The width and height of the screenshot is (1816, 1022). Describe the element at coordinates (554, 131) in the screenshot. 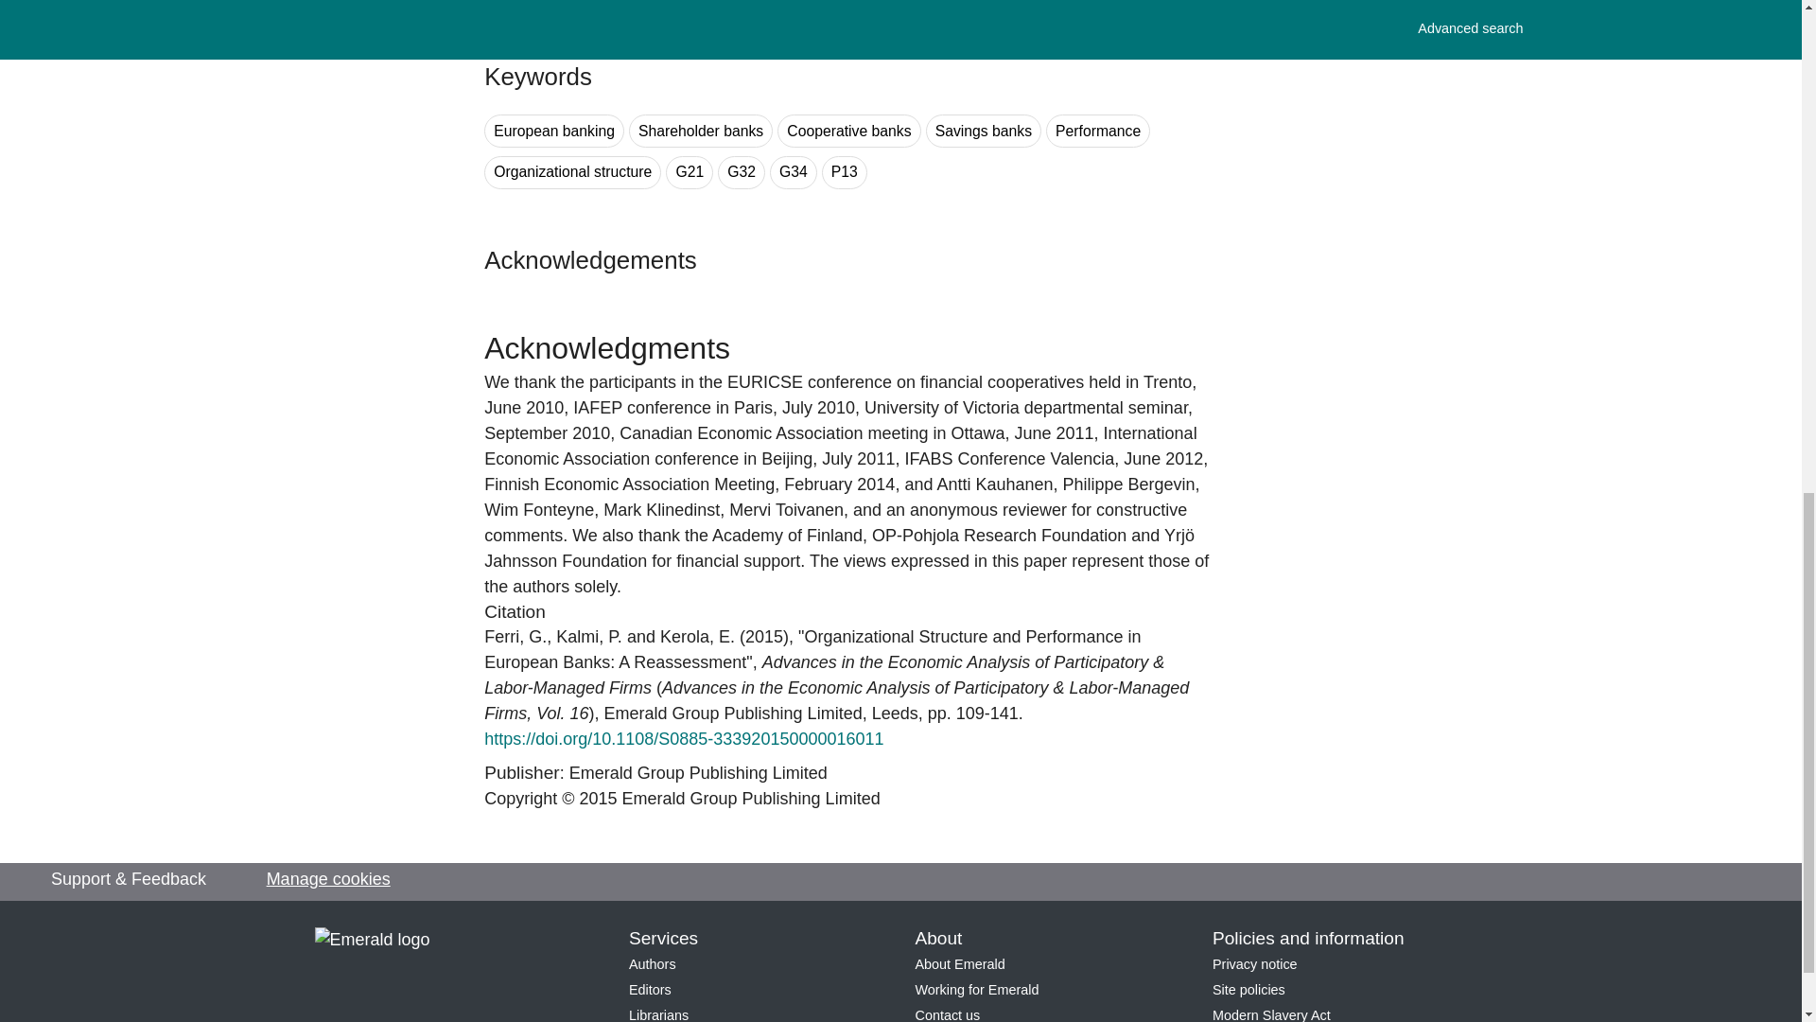

I see `Search for keyword European banking` at that location.